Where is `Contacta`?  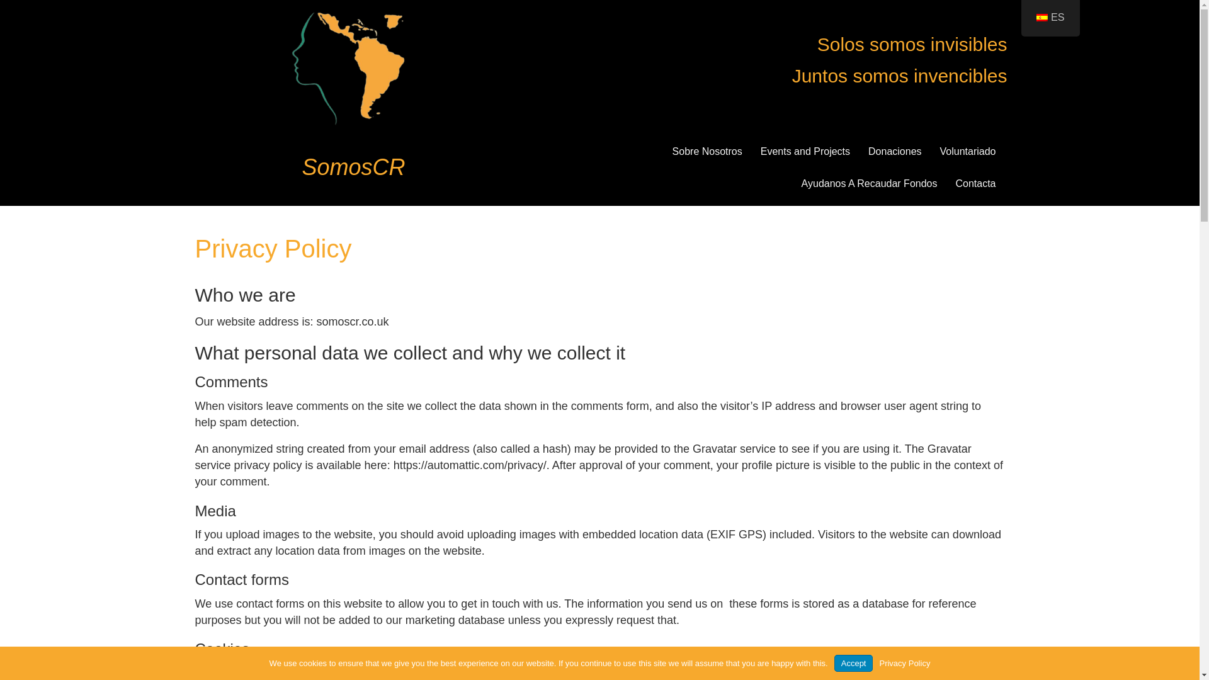
Contacta is located at coordinates (975, 183).